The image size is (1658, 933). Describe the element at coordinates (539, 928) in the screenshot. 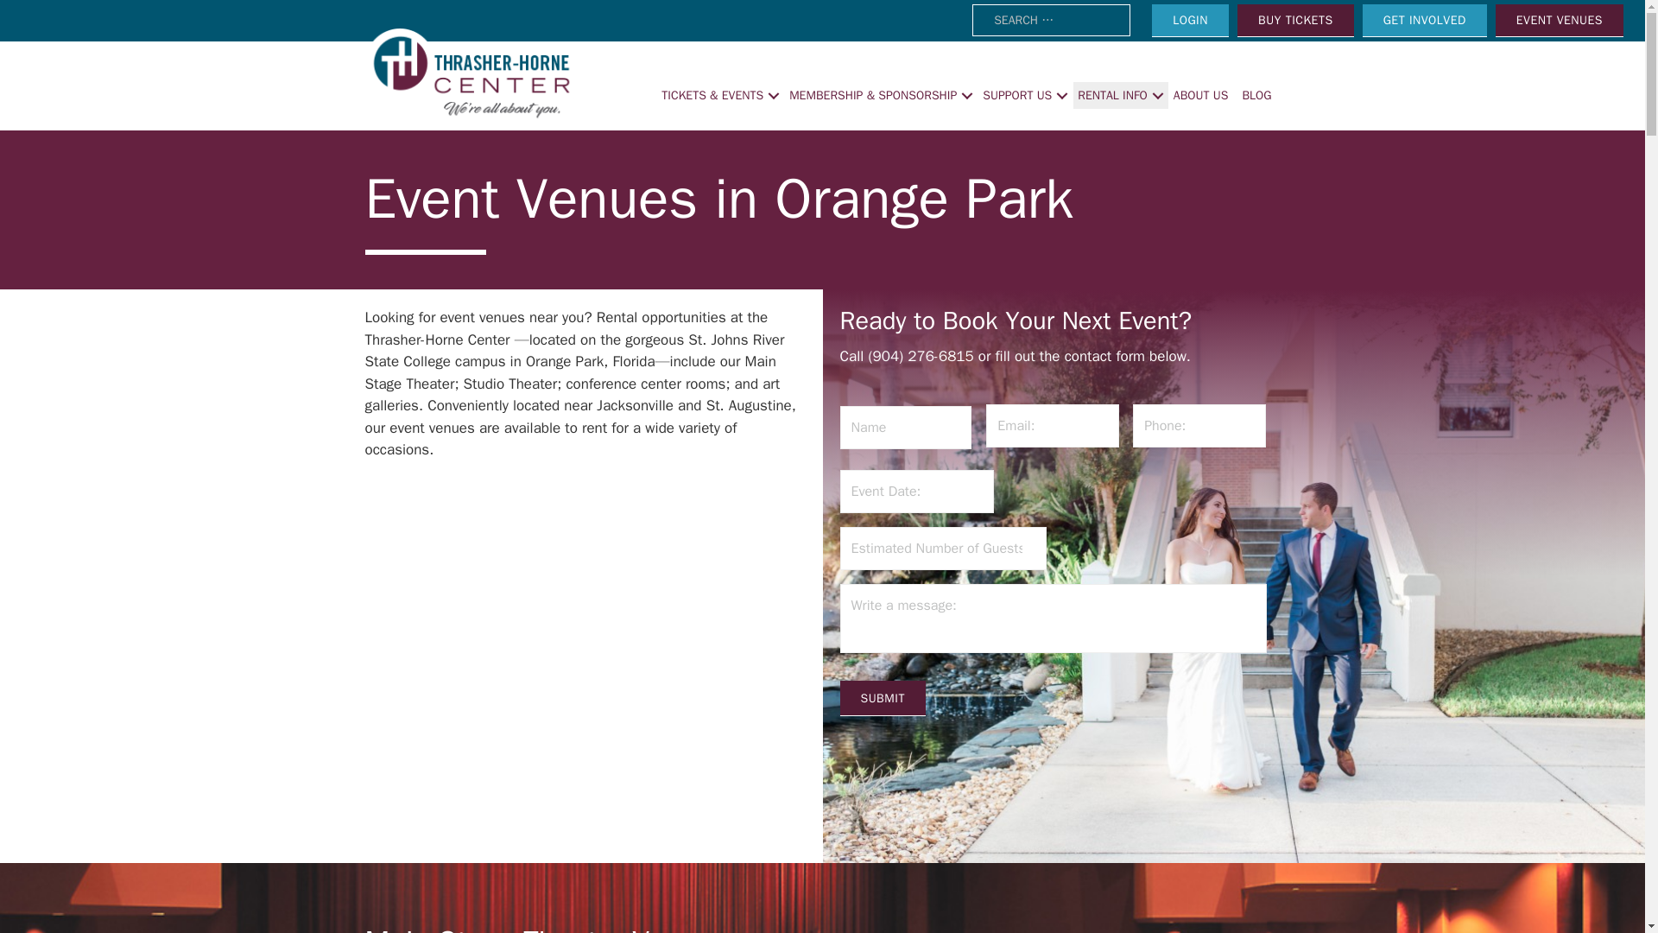

I see `Main Stage Theater Venue` at that location.